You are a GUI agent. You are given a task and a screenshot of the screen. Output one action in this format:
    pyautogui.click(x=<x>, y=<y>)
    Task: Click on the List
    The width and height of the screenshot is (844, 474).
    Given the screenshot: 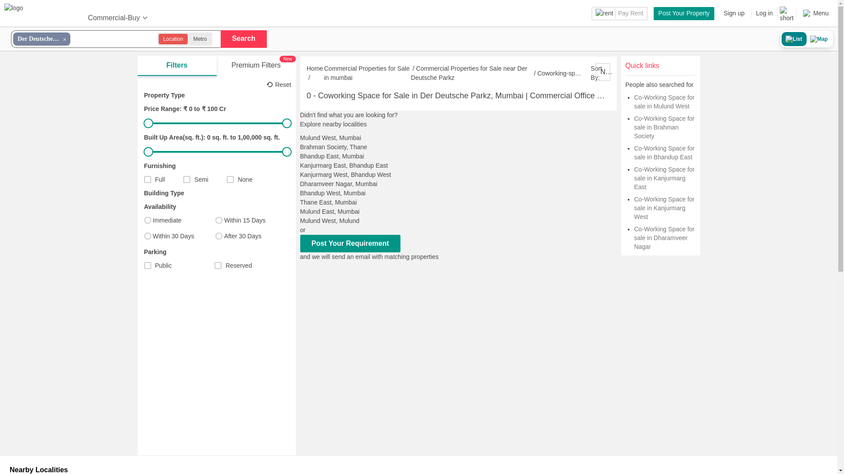 What is the action you would take?
    pyautogui.click(x=794, y=39)
    